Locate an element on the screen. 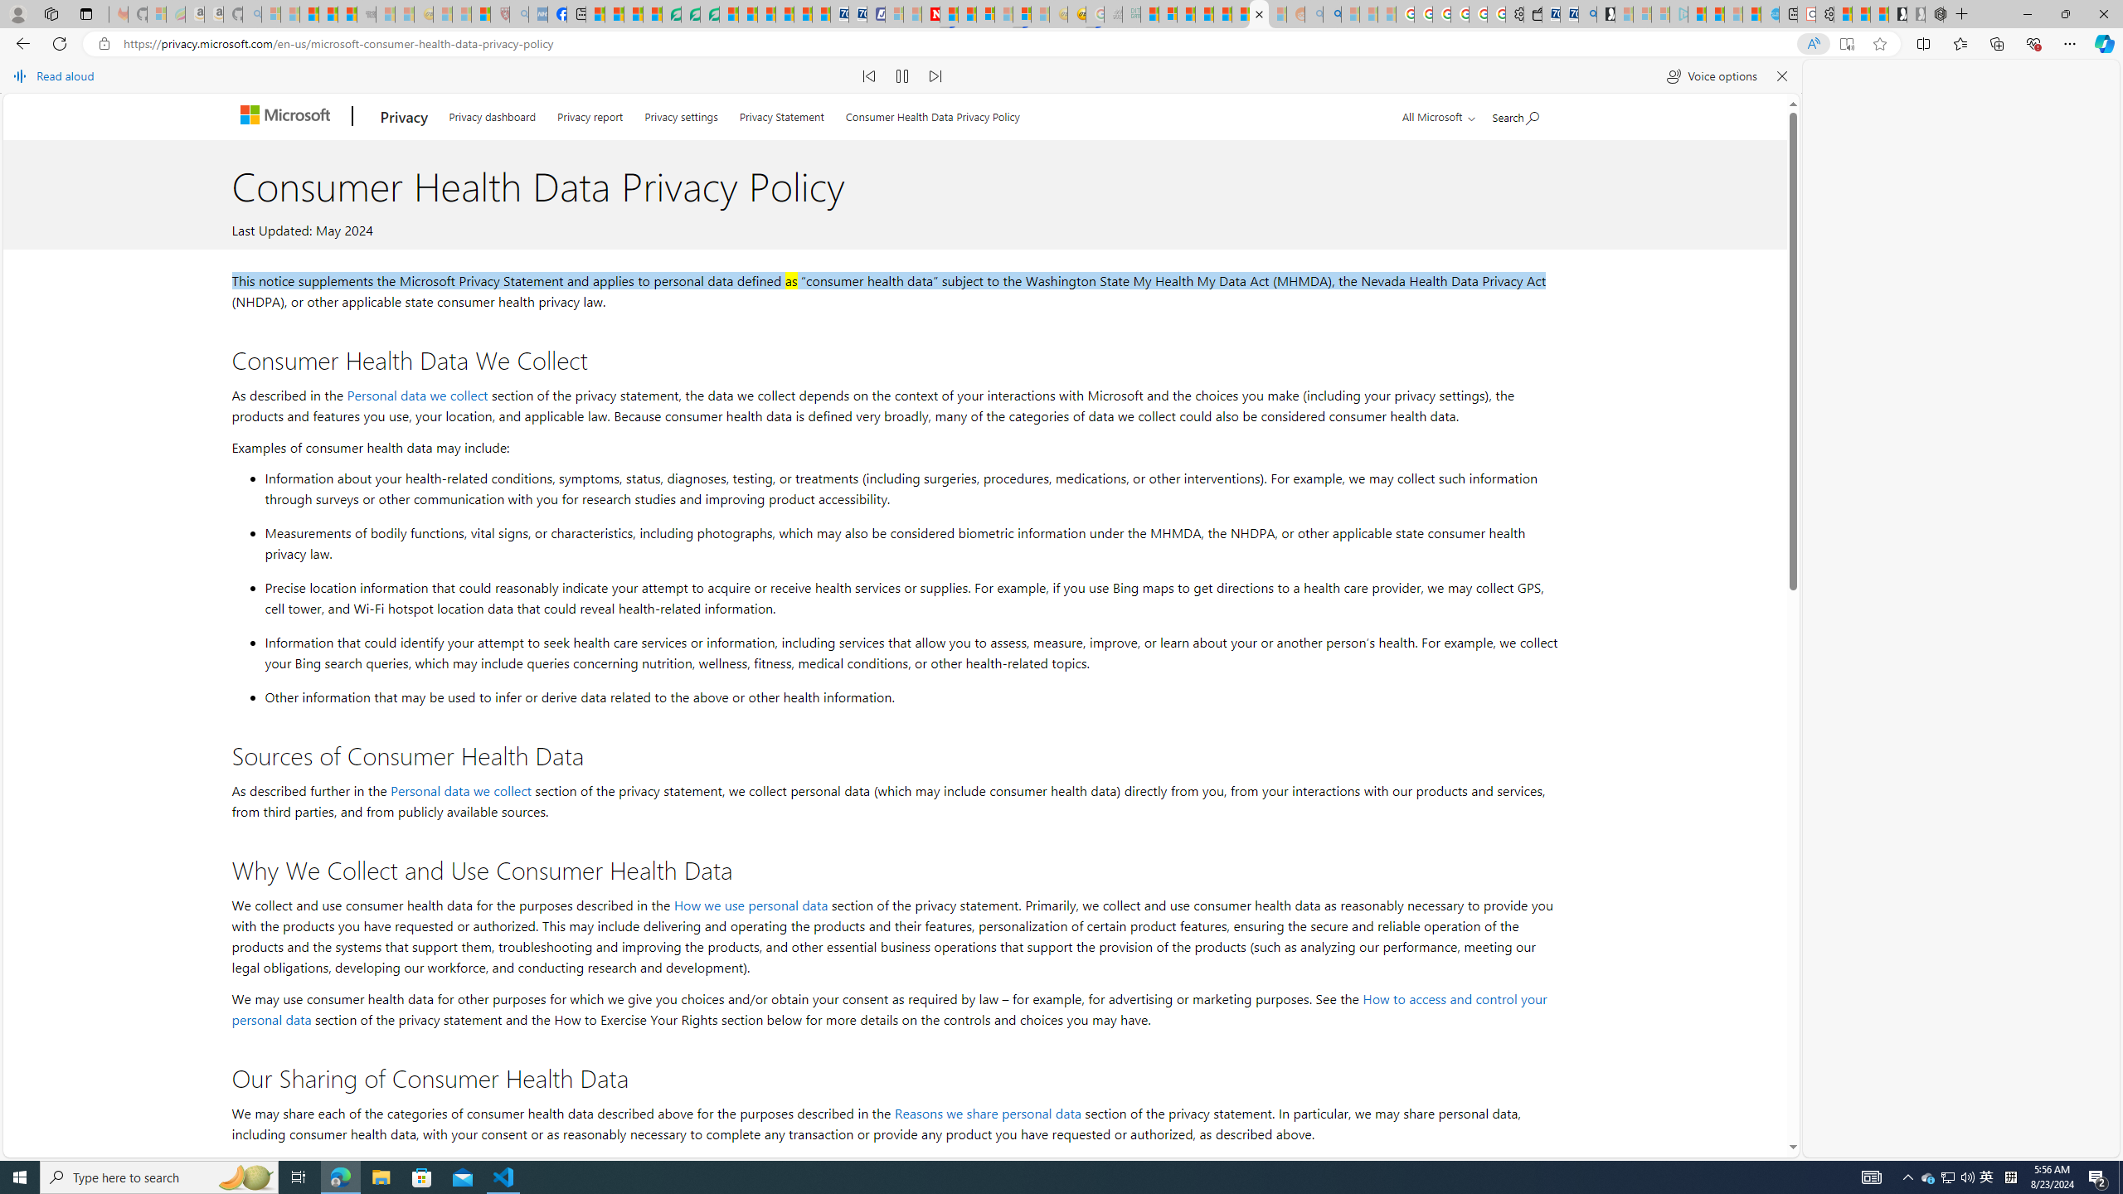  Navy Quest is located at coordinates (1113, 14).